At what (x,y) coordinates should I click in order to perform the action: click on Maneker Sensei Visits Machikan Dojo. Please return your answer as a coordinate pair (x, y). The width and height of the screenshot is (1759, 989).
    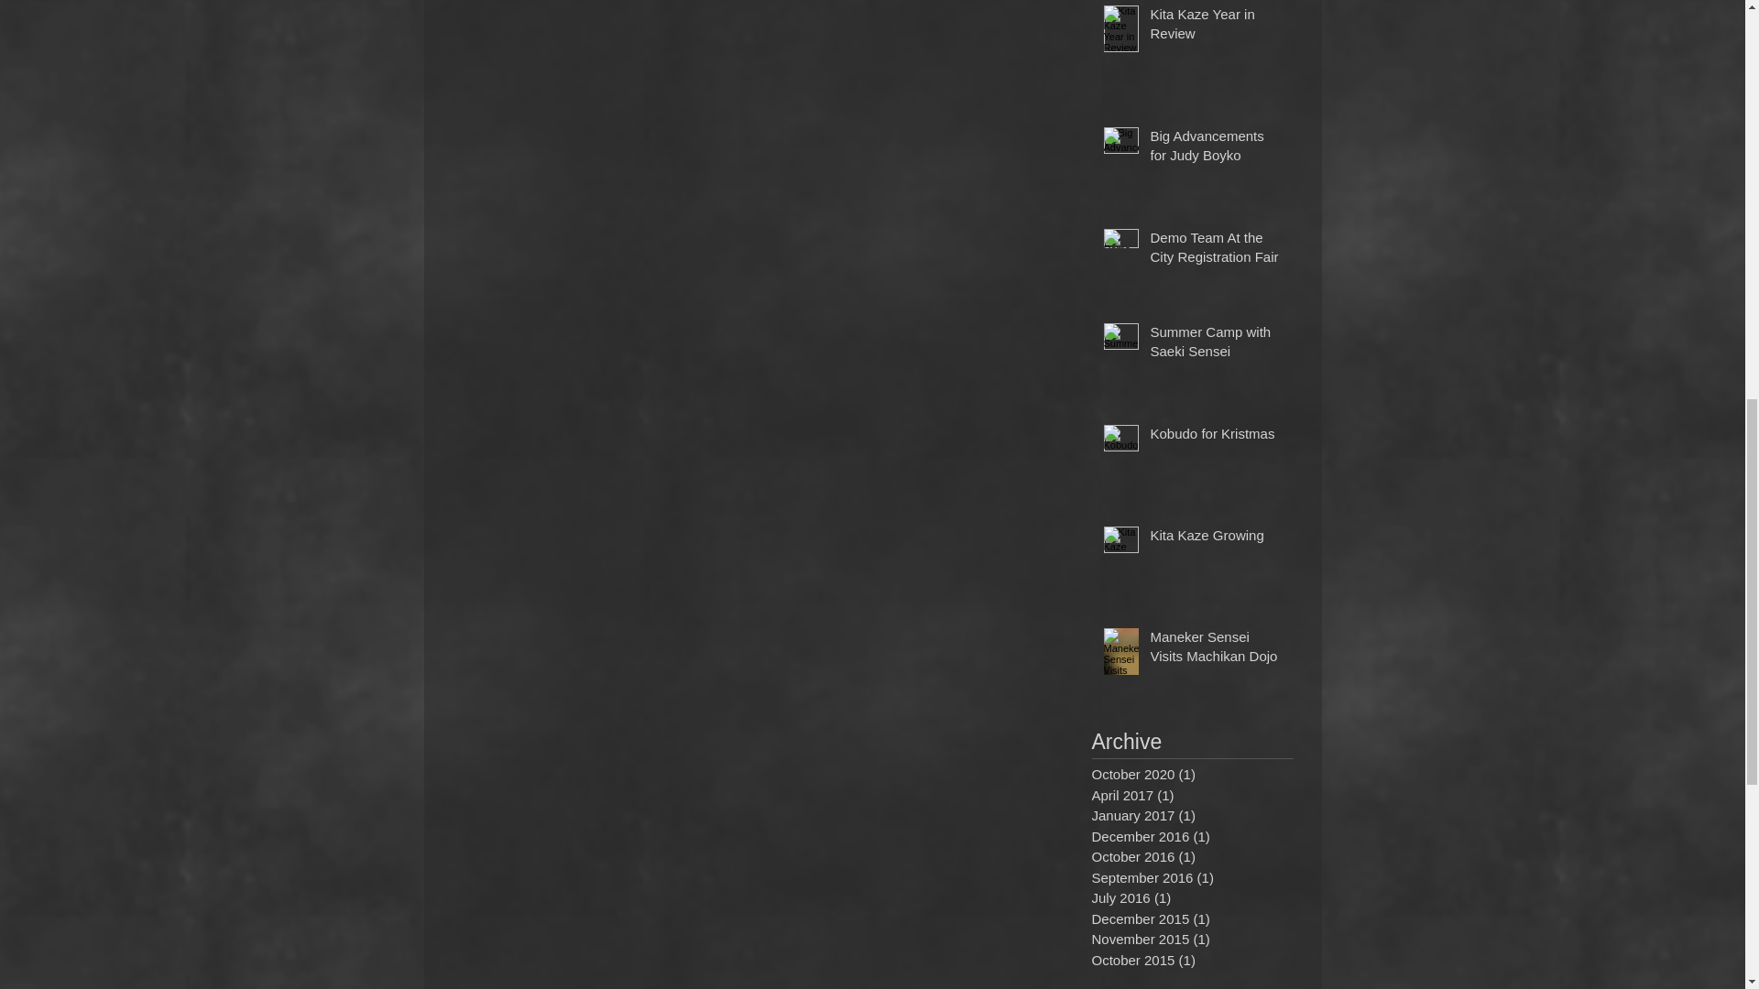
    Looking at the image, I should click on (1216, 650).